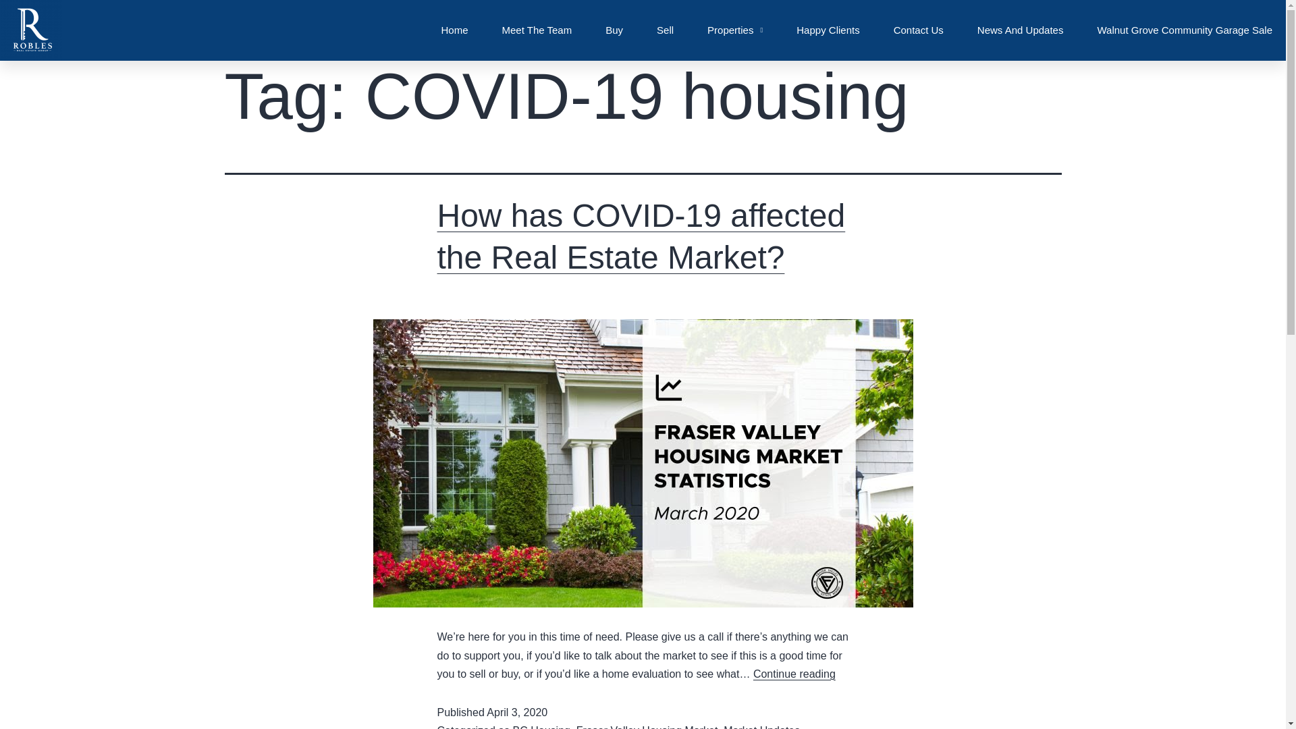 This screenshot has height=729, width=1296. What do you see at coordinates (828, 30) in the screenshot?
I see `Happy Clients` at bounding box center [828, 30].